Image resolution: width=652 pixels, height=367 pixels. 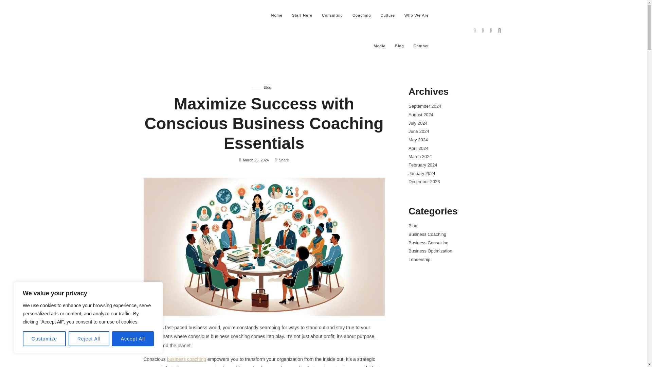 What do you see at coordinates (332, 15) in the screenshot?
I see `Consulting` at bounding box center [332, 15].